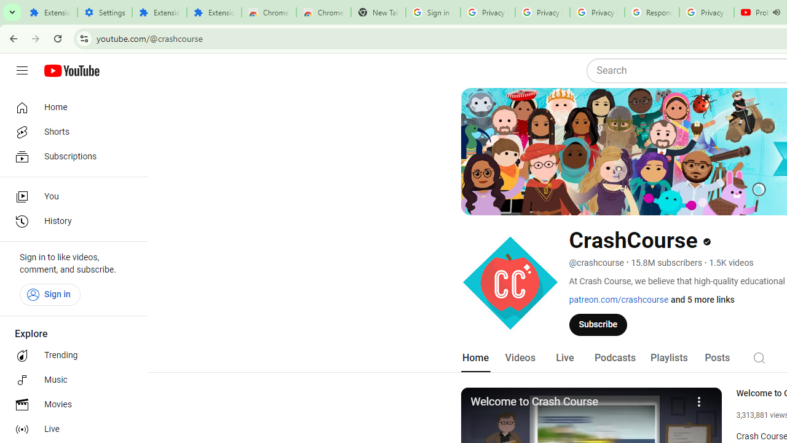 Image resolution: width=787 pixels, height=443 pixels. What do you see at coordinates (619, 300) in the screenshot?
I see `patreon.com/crashcourse` at bounding box center [619, 300].